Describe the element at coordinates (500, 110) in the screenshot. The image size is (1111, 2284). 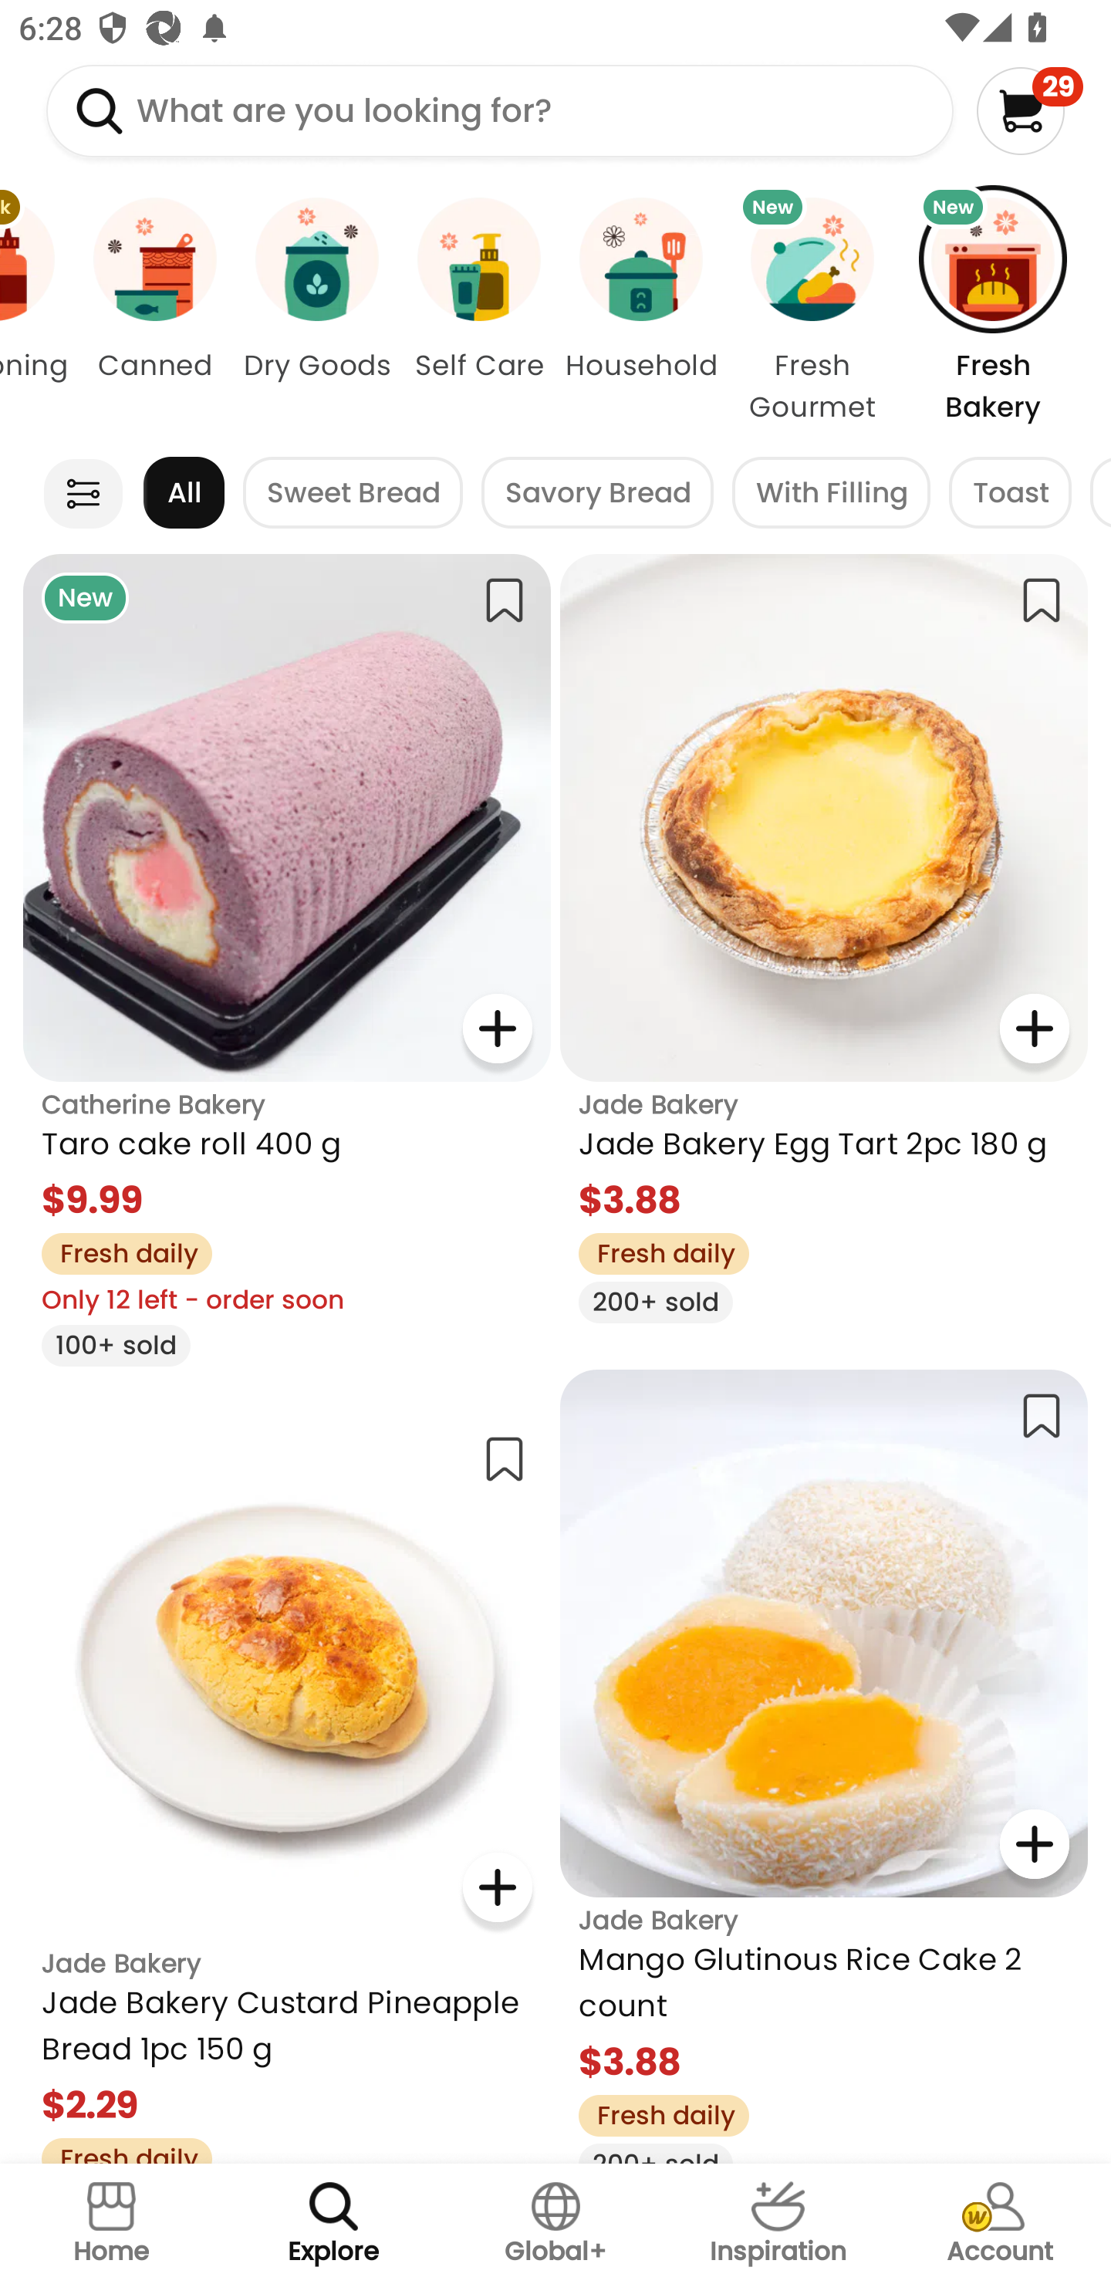
I see `What are you looking for?` at that location.